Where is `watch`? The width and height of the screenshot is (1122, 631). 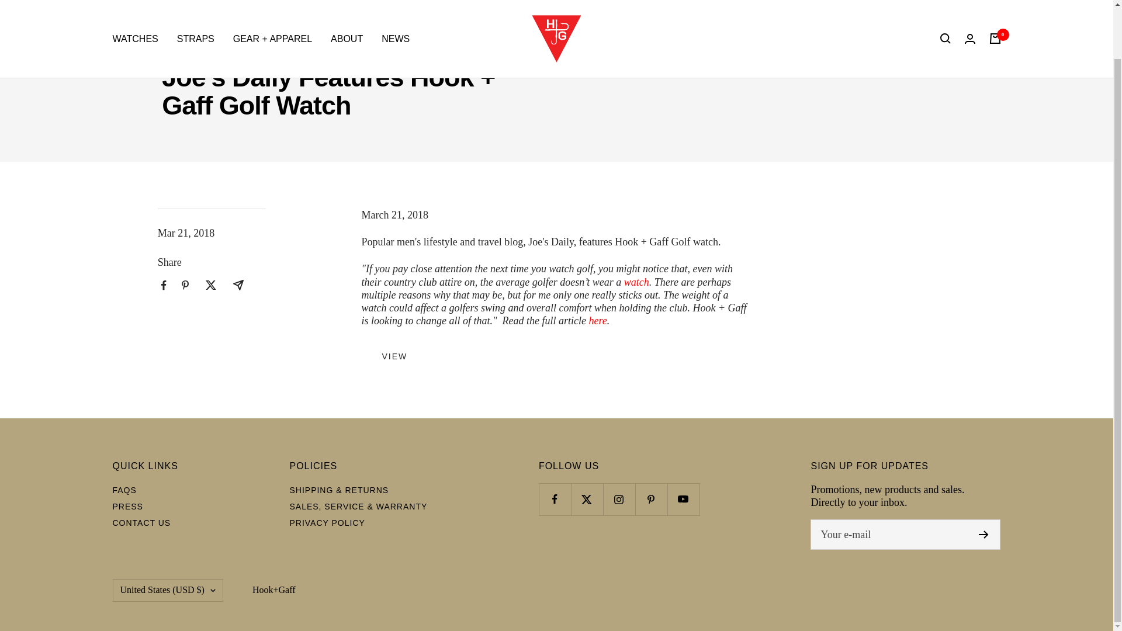 watch is located at coordinates (636, 282).